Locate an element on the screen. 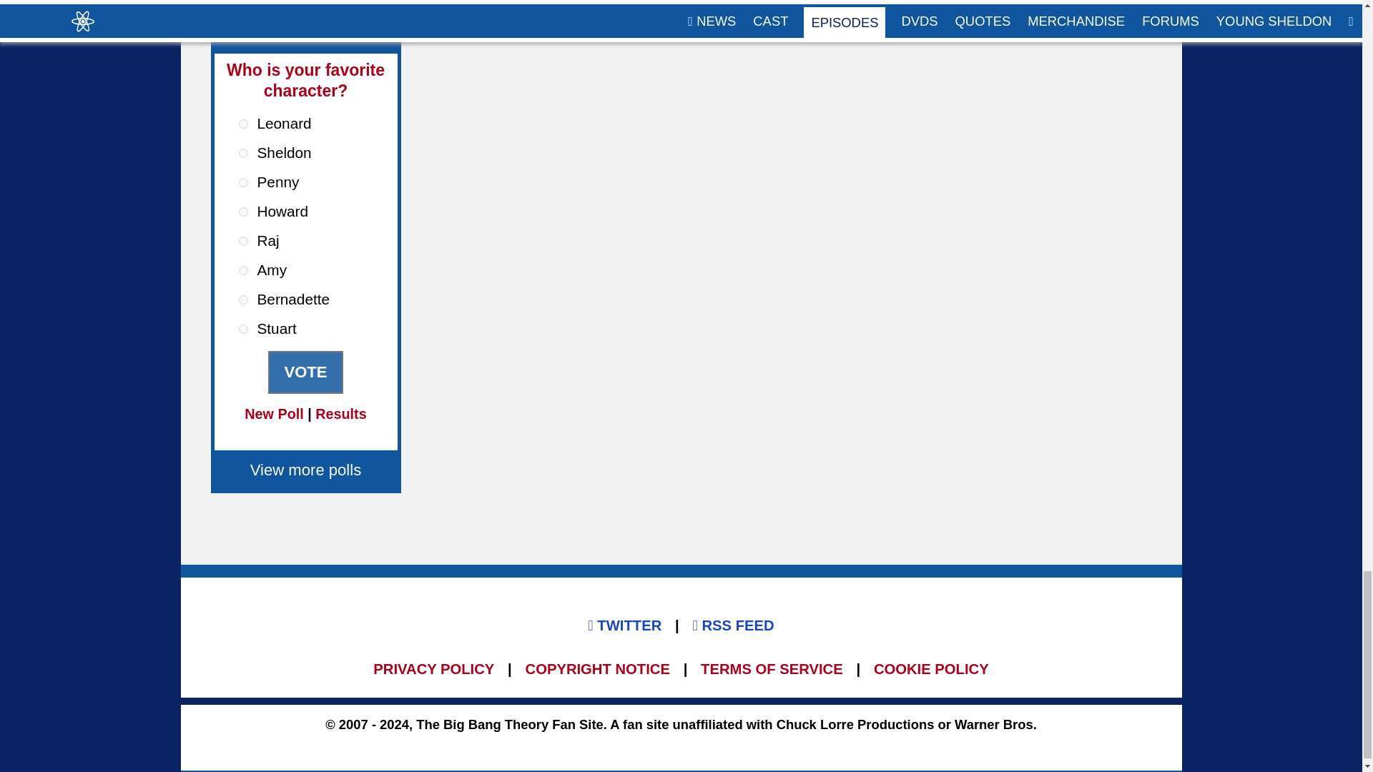  1 is located at coordinates (243, 124).